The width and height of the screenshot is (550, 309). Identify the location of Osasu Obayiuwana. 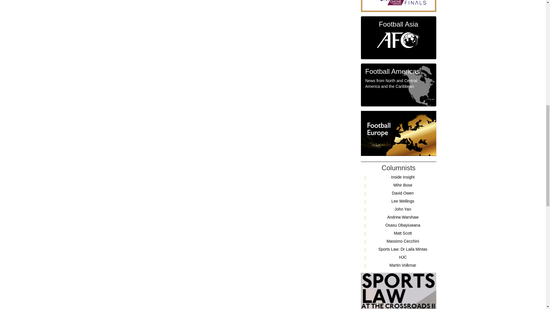
(403, 225).